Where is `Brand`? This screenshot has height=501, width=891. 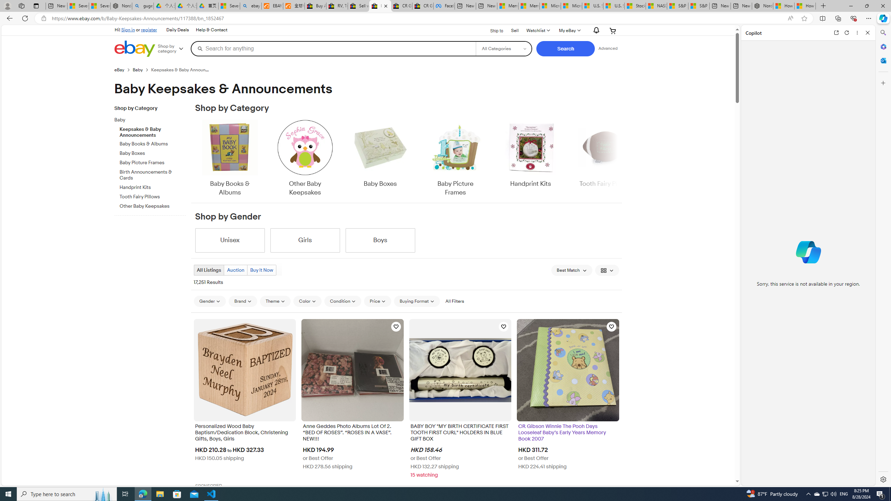 Brand is located at coordinates (243, 301).